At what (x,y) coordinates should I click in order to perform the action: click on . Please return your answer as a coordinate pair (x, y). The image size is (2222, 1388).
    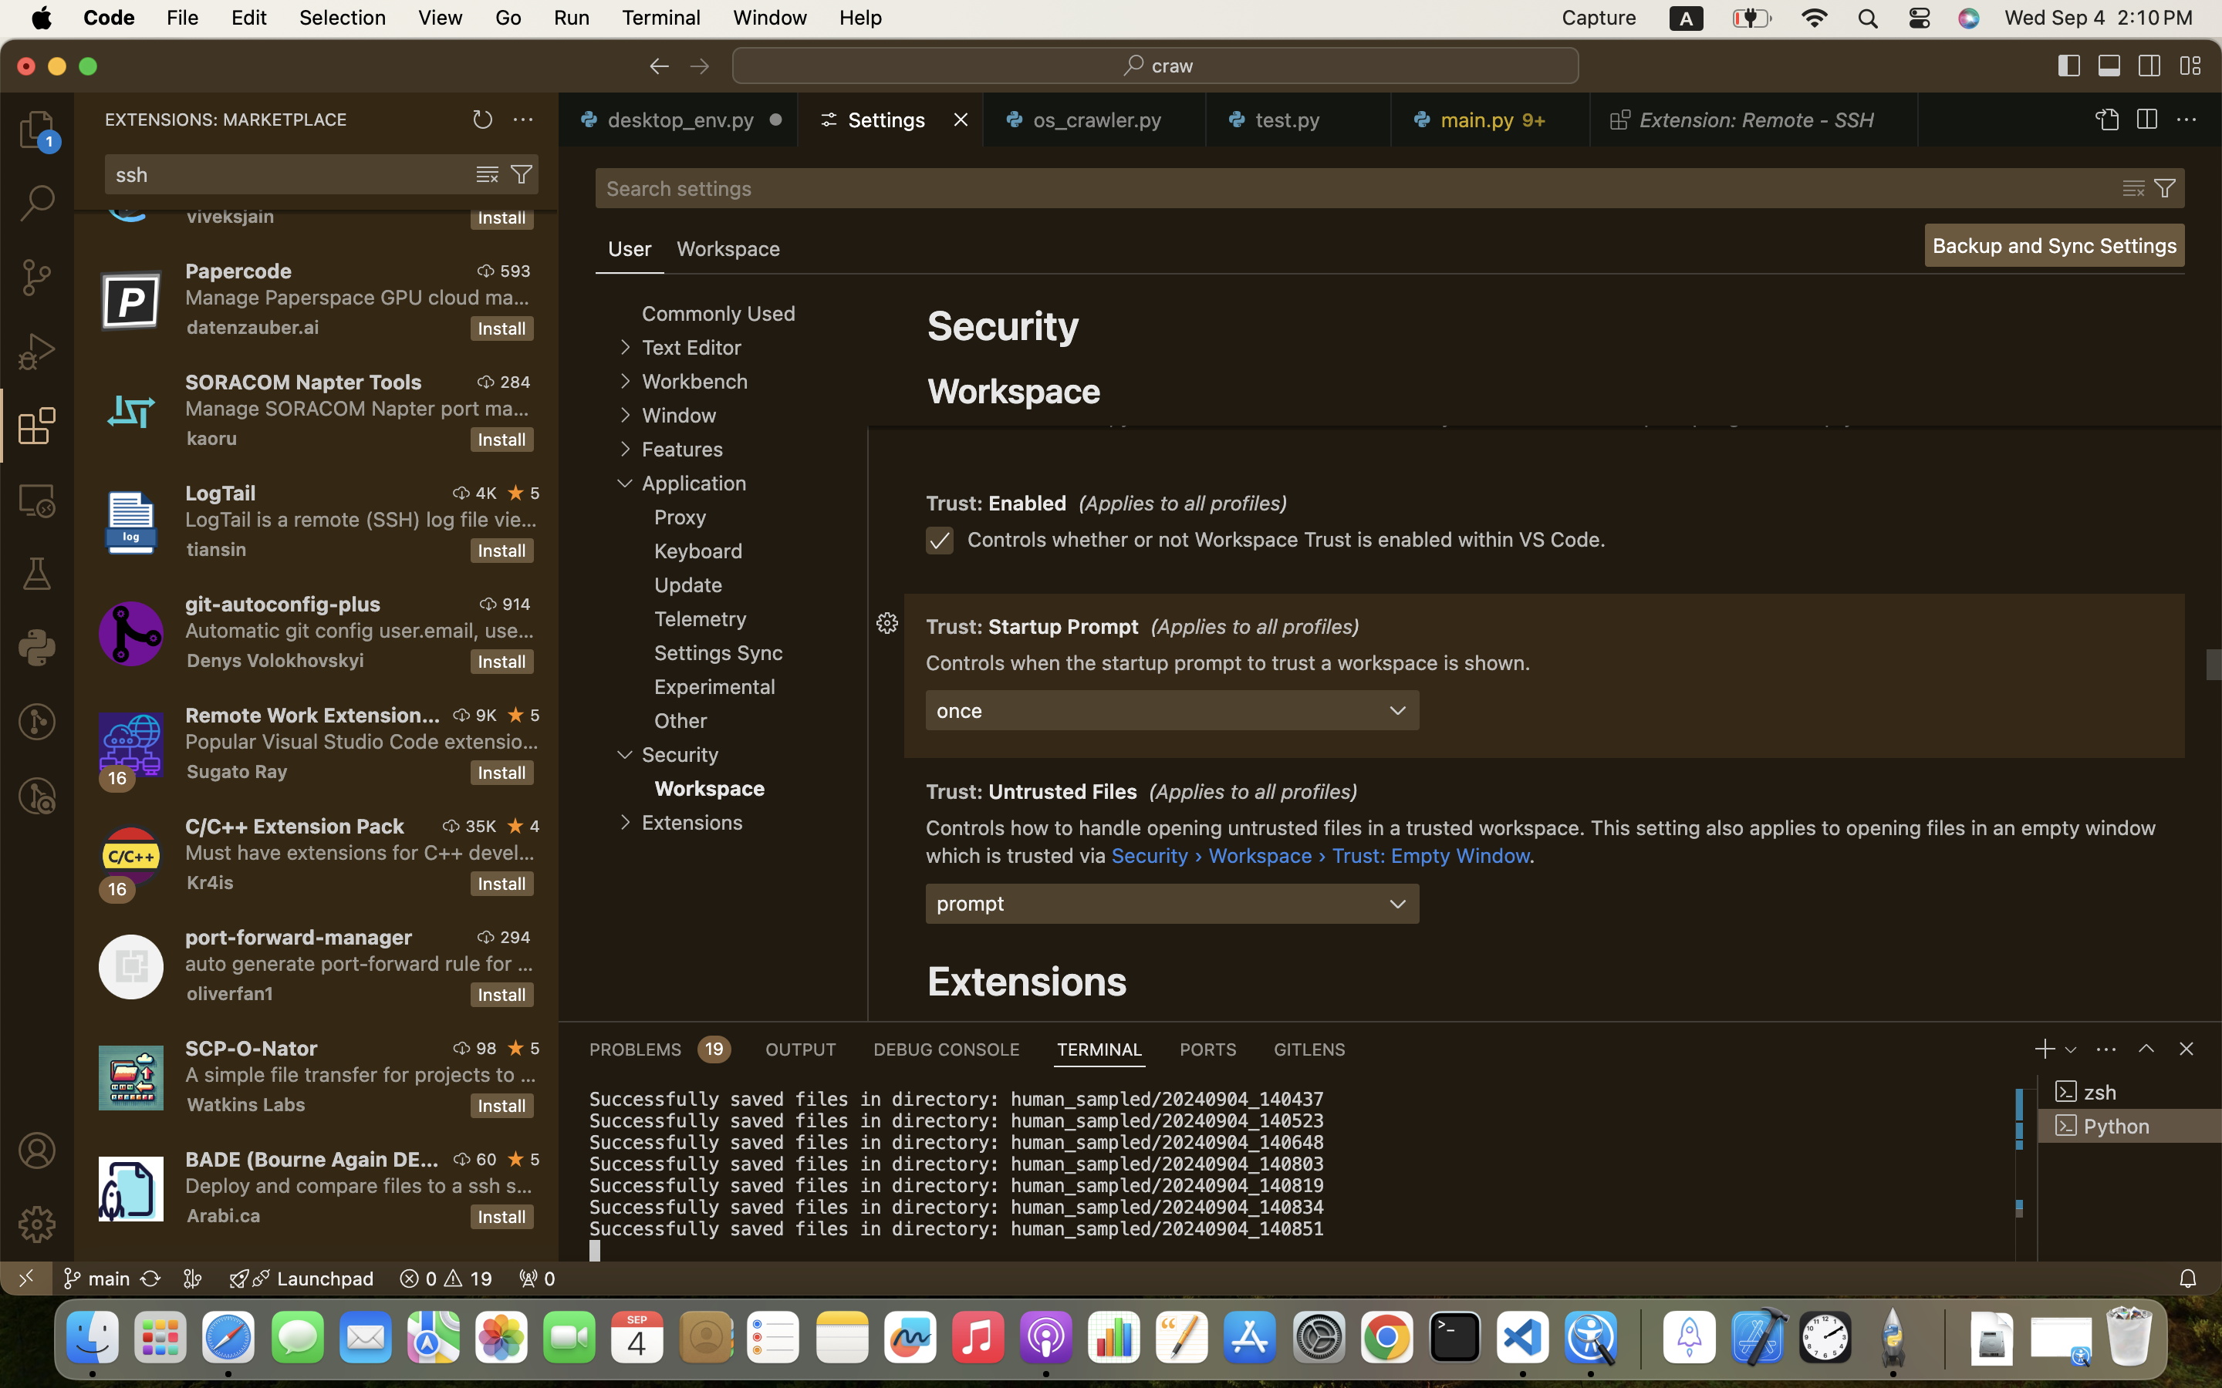
    Looking at the image, I should click on (700, 66).